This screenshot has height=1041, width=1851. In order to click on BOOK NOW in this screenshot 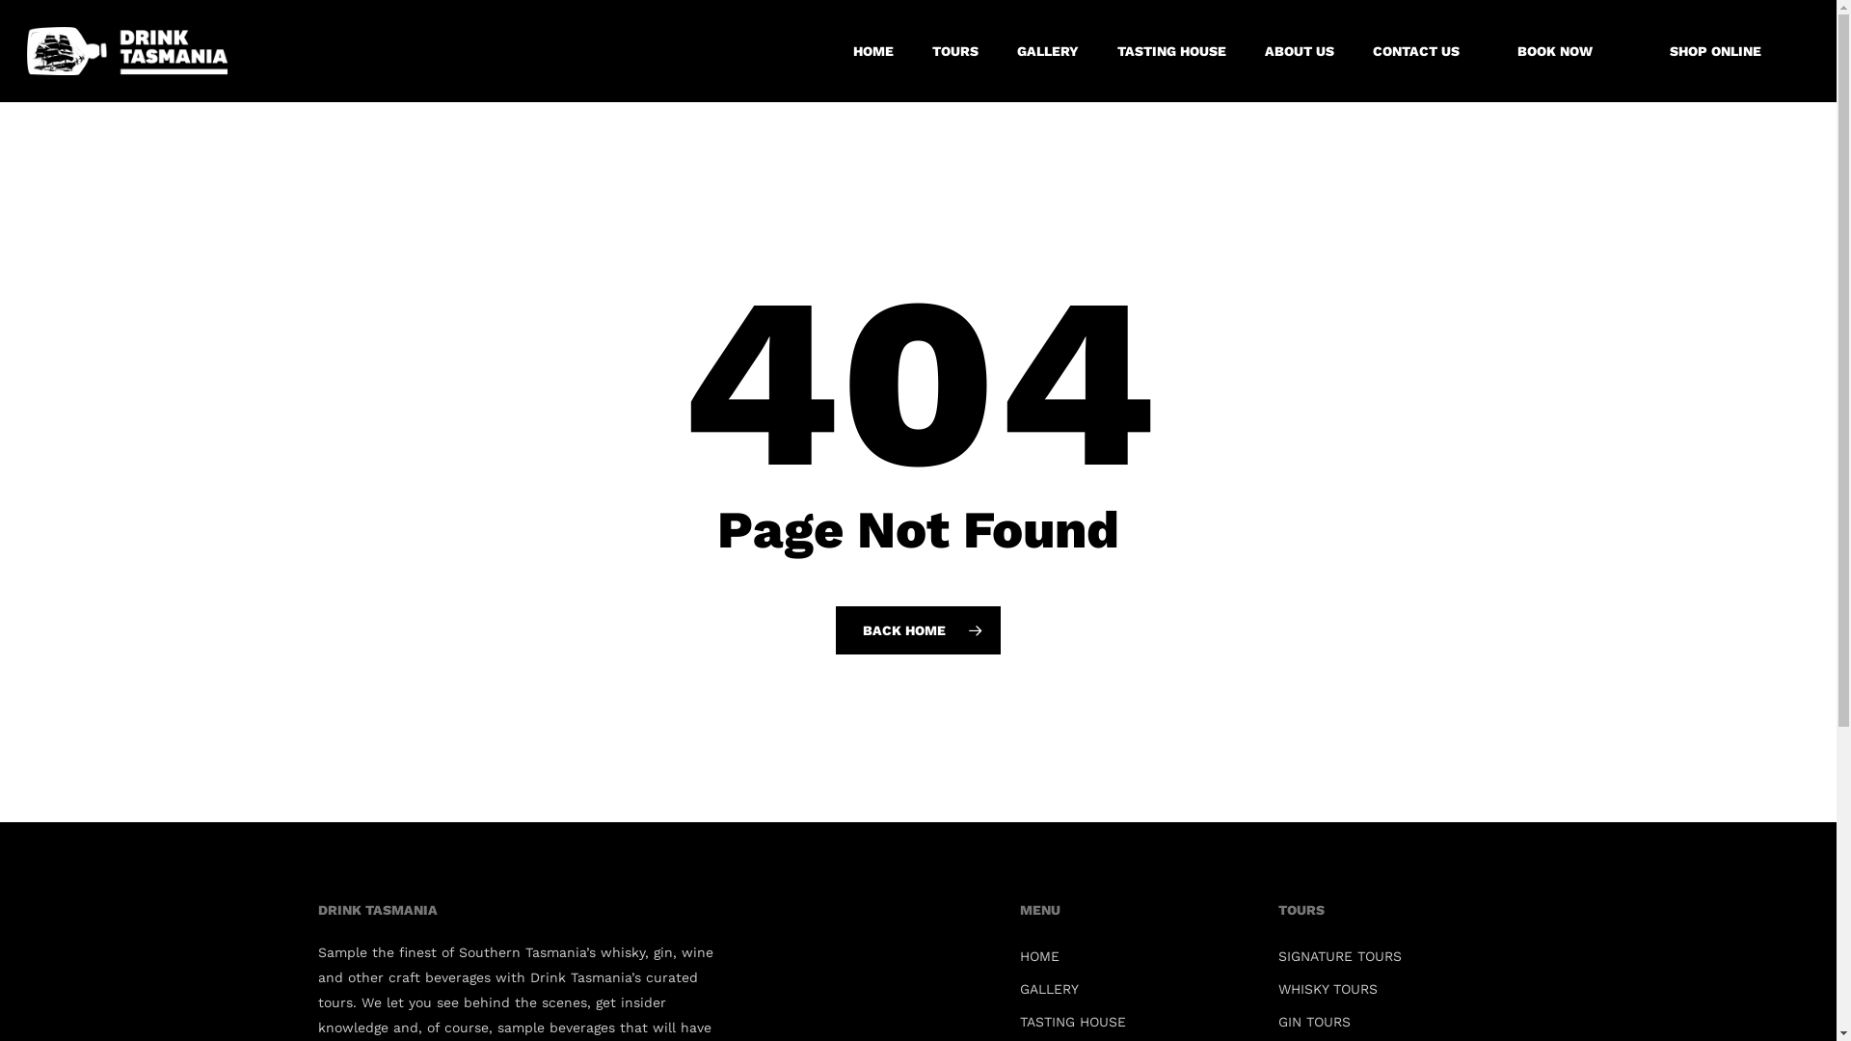, I will do `click(1555, 51)`.